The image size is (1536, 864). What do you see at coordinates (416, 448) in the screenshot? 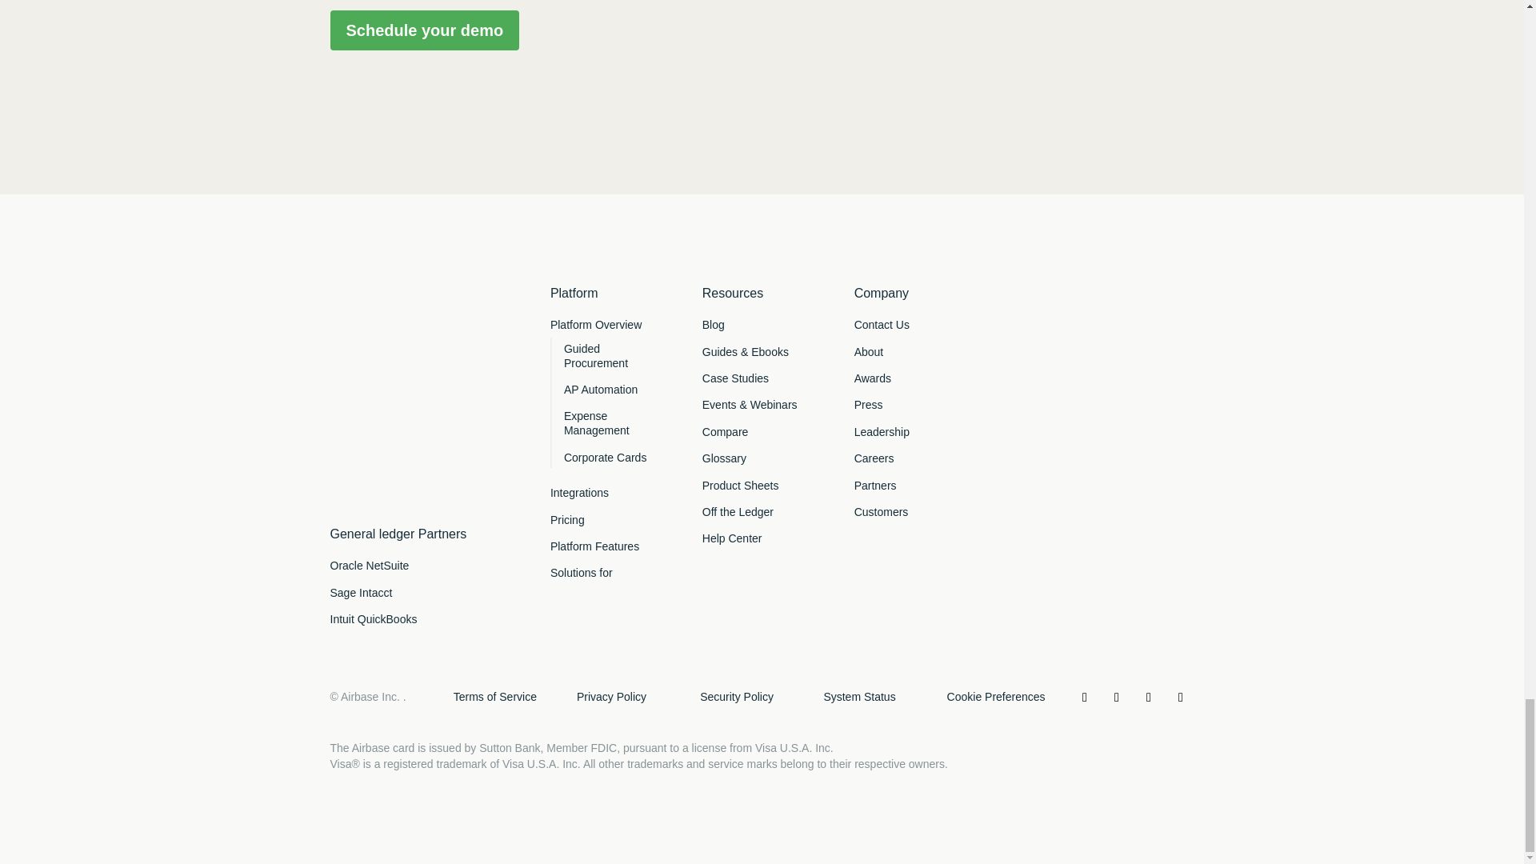
I see `apple-button-app` at bounding box center [416, 448].